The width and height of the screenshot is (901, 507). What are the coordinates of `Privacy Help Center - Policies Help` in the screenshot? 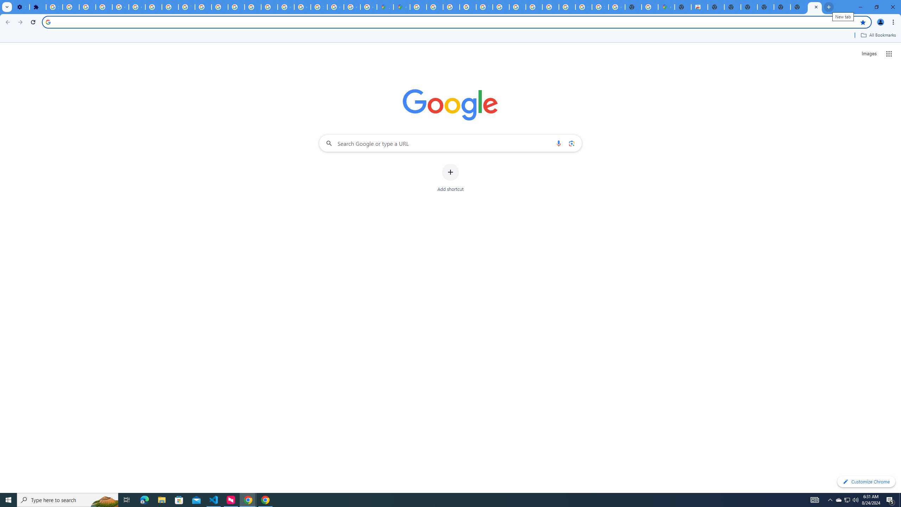 It's located at (435, 7).